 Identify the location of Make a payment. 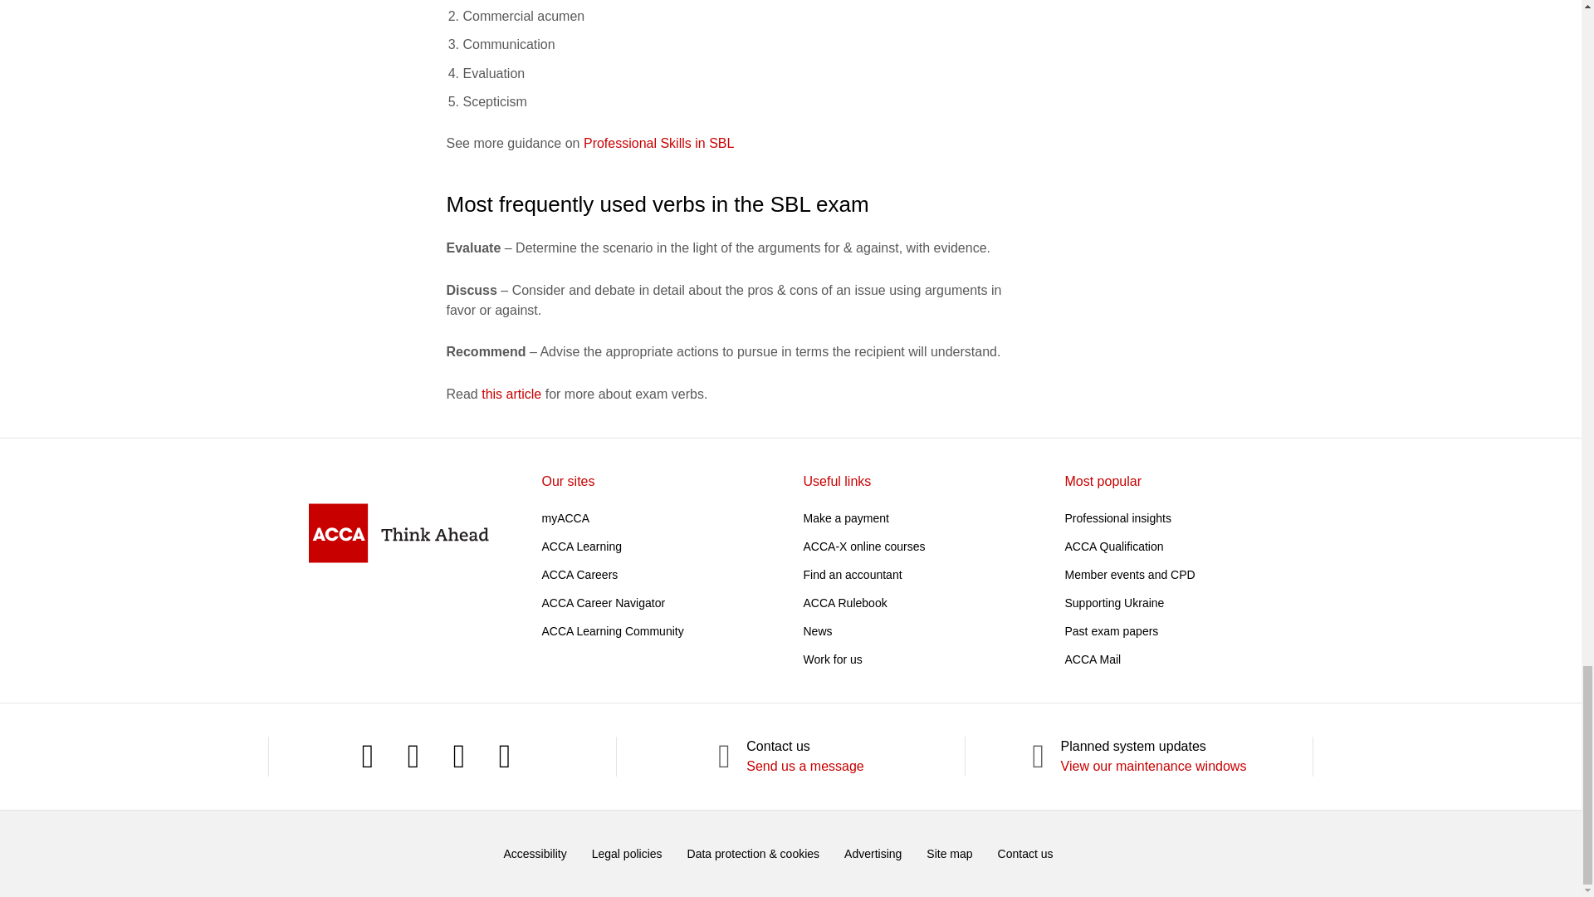
(846, 517).